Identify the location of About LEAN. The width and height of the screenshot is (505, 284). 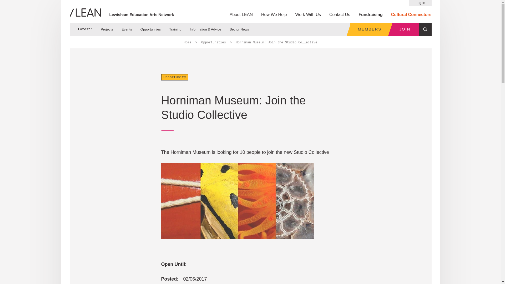
(241, 14).